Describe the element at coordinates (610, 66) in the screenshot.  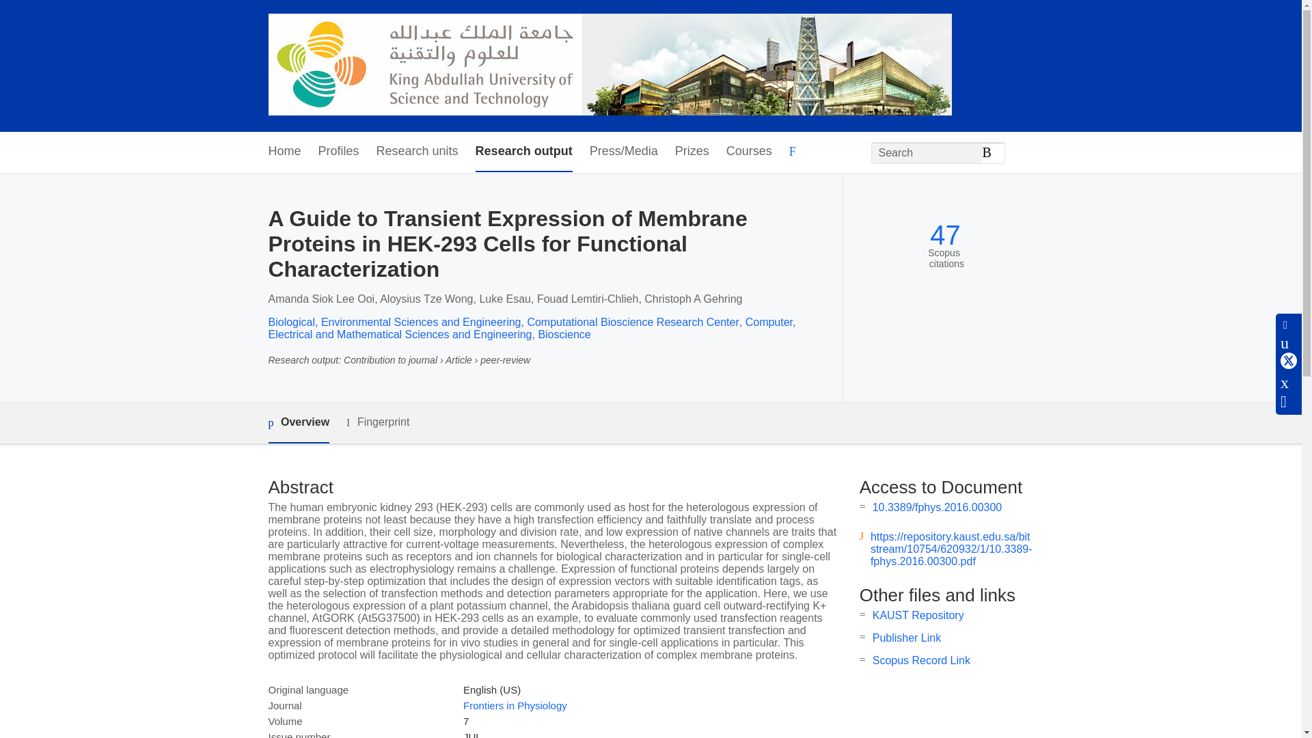
I see `KAUST PORTAL FOR RESEARCHERS AND STUDENTS Home` at that location.